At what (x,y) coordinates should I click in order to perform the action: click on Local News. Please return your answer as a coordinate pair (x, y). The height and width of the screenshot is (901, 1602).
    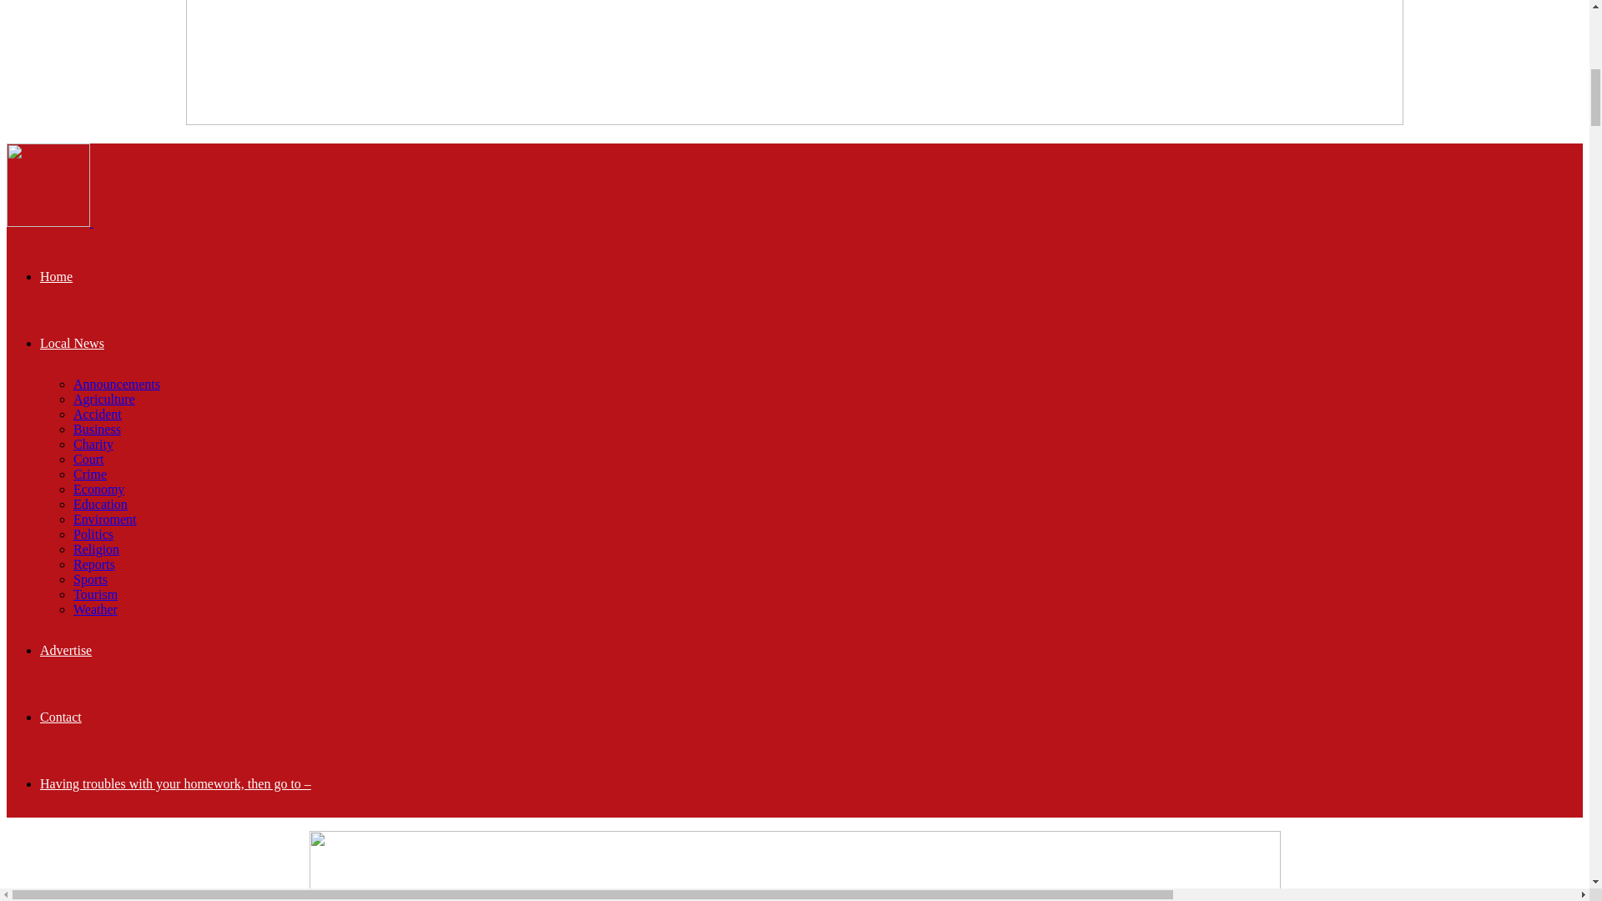
    Looking at the image, I should click on (72, 343).